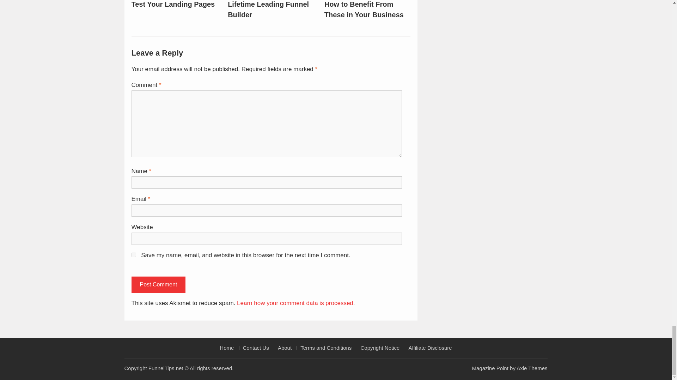 Image resolution: width=677 pixels, height=380 pixels. What do you see at coordinates (158, 284) in the screenshot?
I see `Post Comment` at bounding box center [158, 284].